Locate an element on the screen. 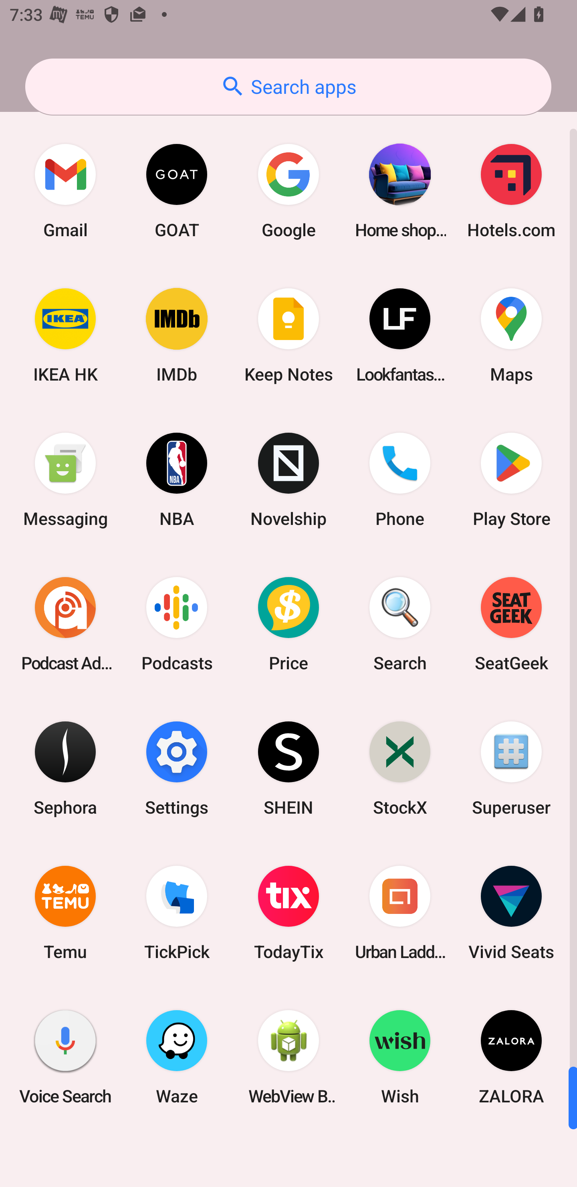  Vivid Seats is located at coordinates (511, 913).